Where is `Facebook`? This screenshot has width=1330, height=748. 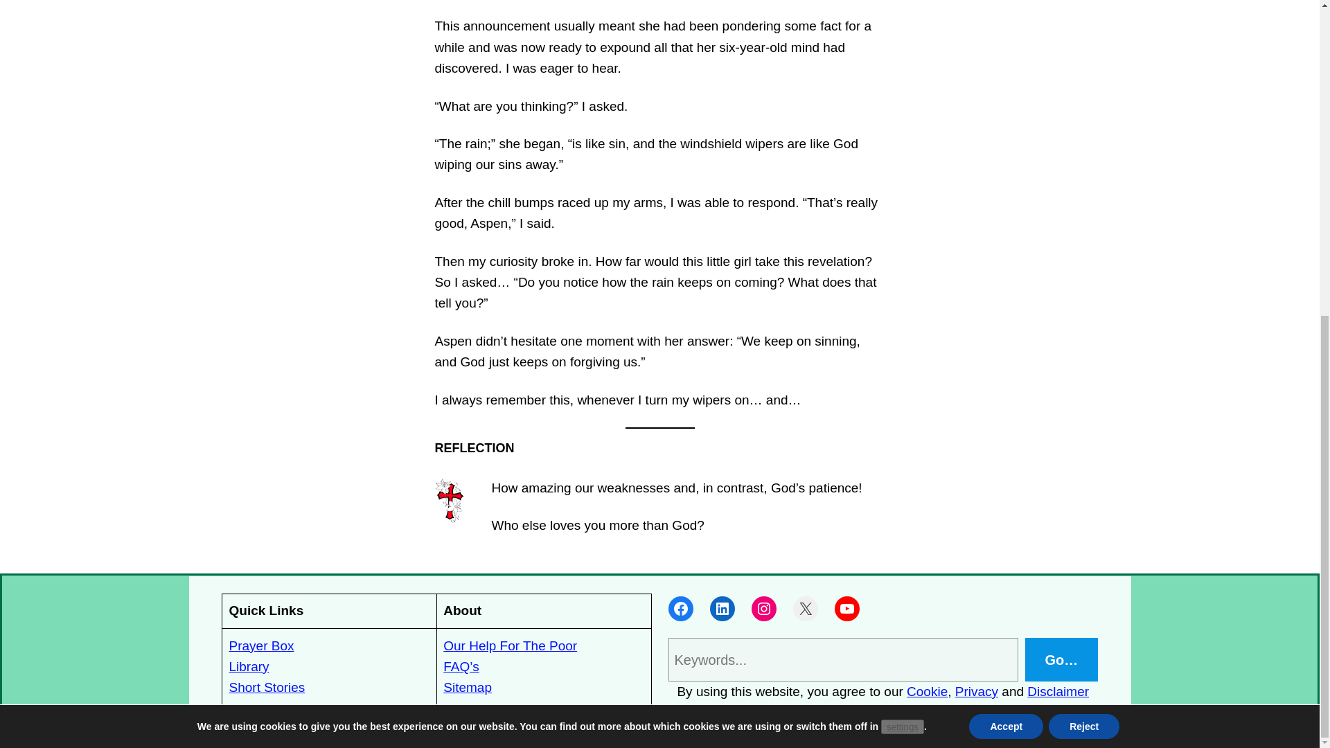
Facebook is located at coordinates (680, 608).